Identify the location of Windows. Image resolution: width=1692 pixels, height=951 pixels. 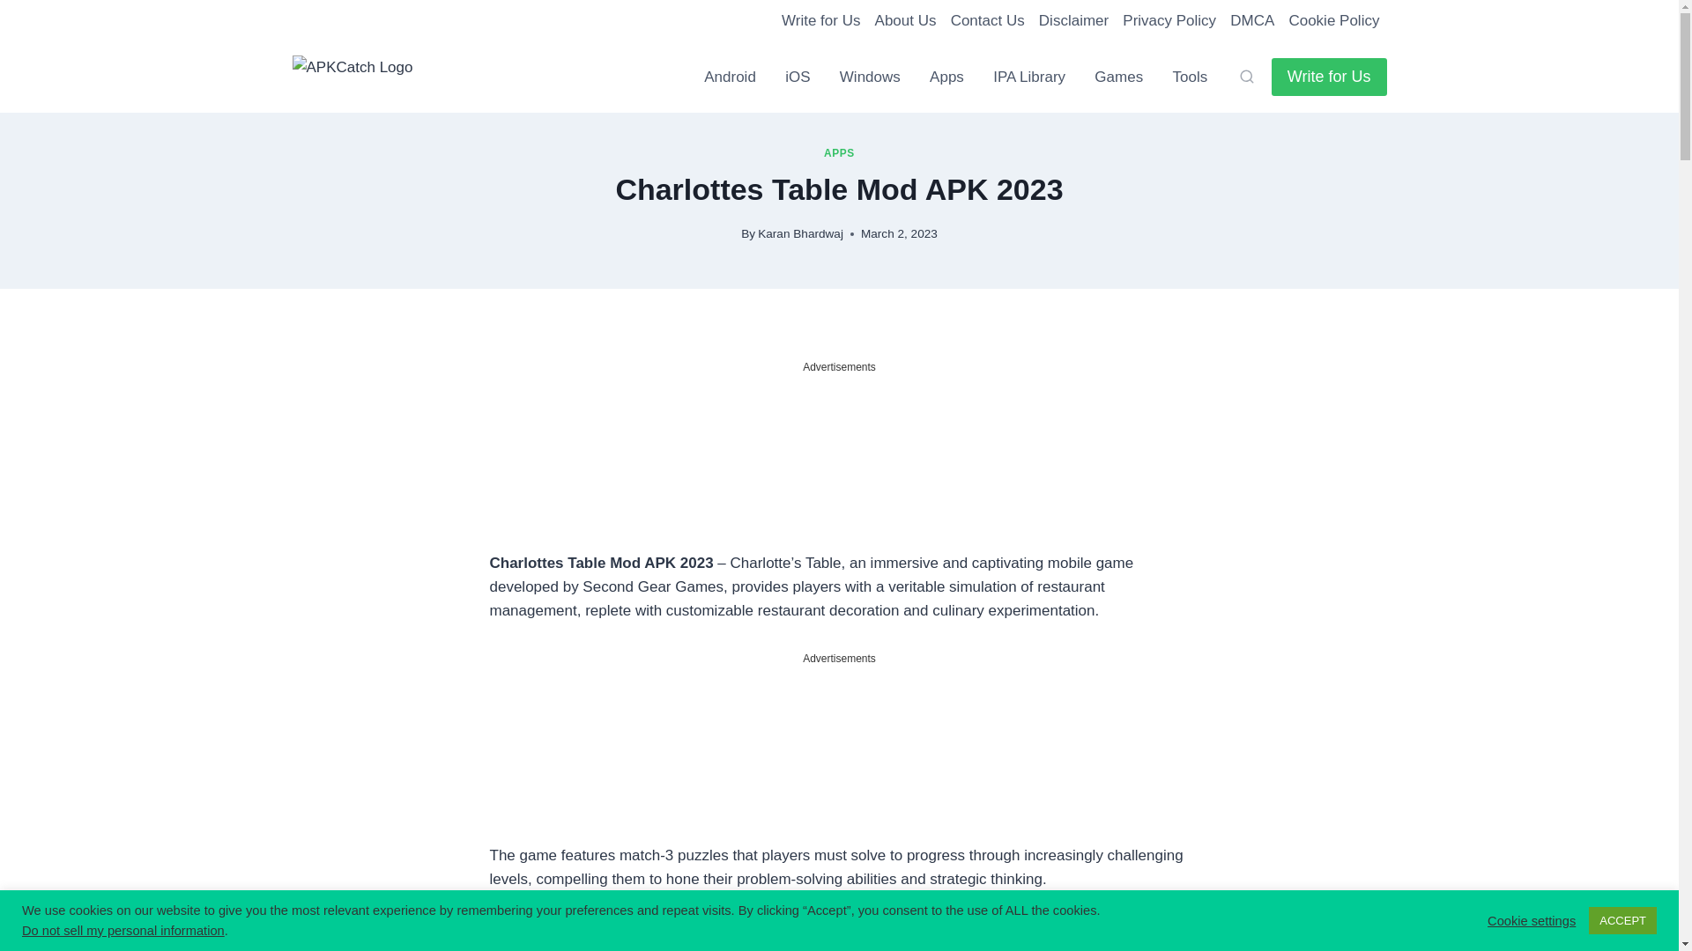
(870, 77).